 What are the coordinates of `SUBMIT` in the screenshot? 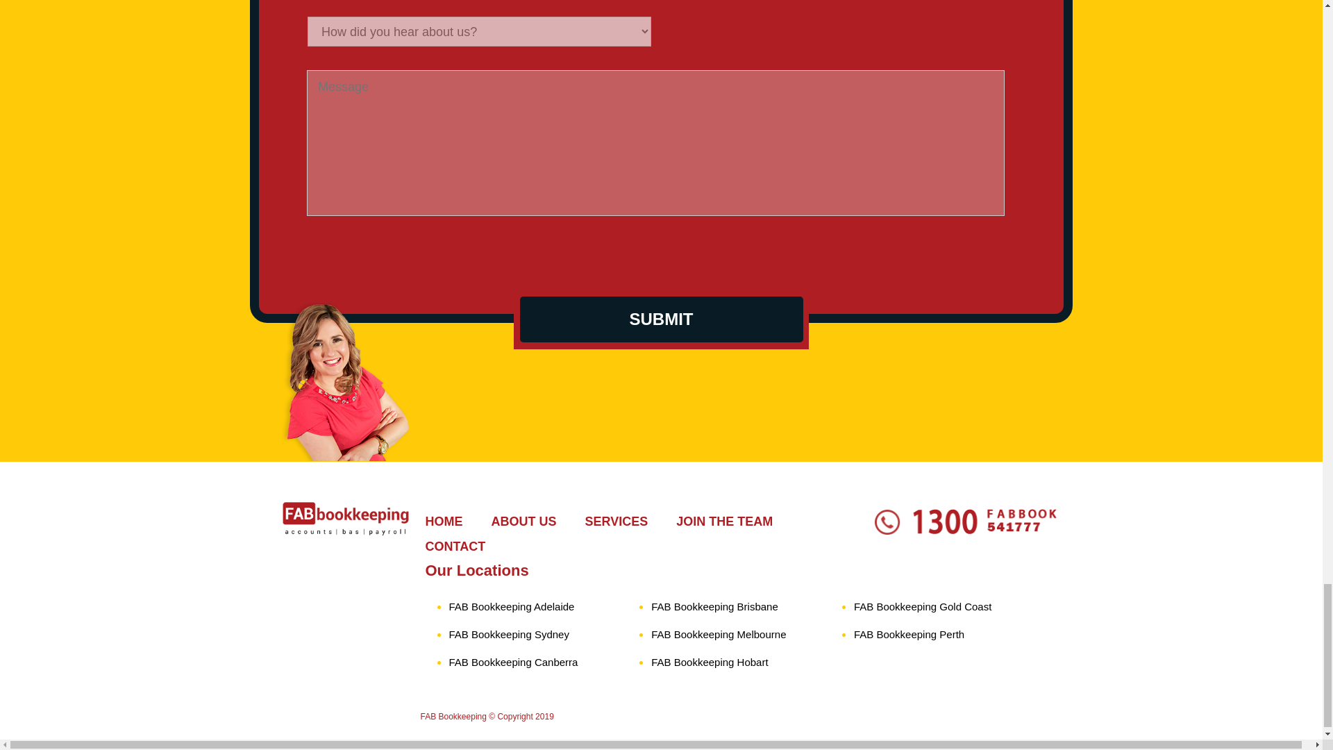 It's located at (661, 319).